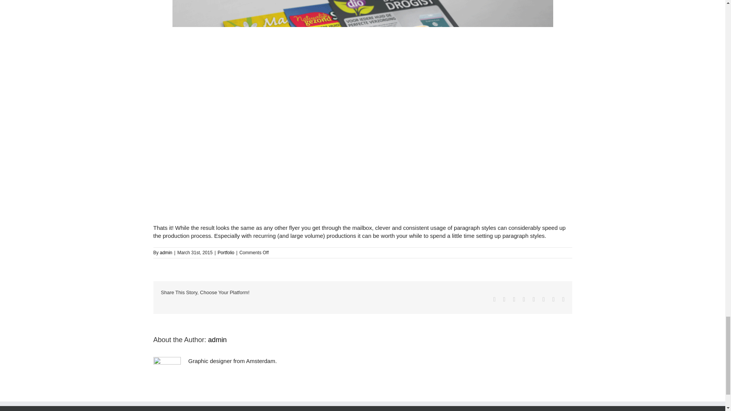 Image resolution: width=731 pixels, height=411 pixels. Describe the element at coordinates (226, 252) in the screenshot. I see `Portfolio` at that location.